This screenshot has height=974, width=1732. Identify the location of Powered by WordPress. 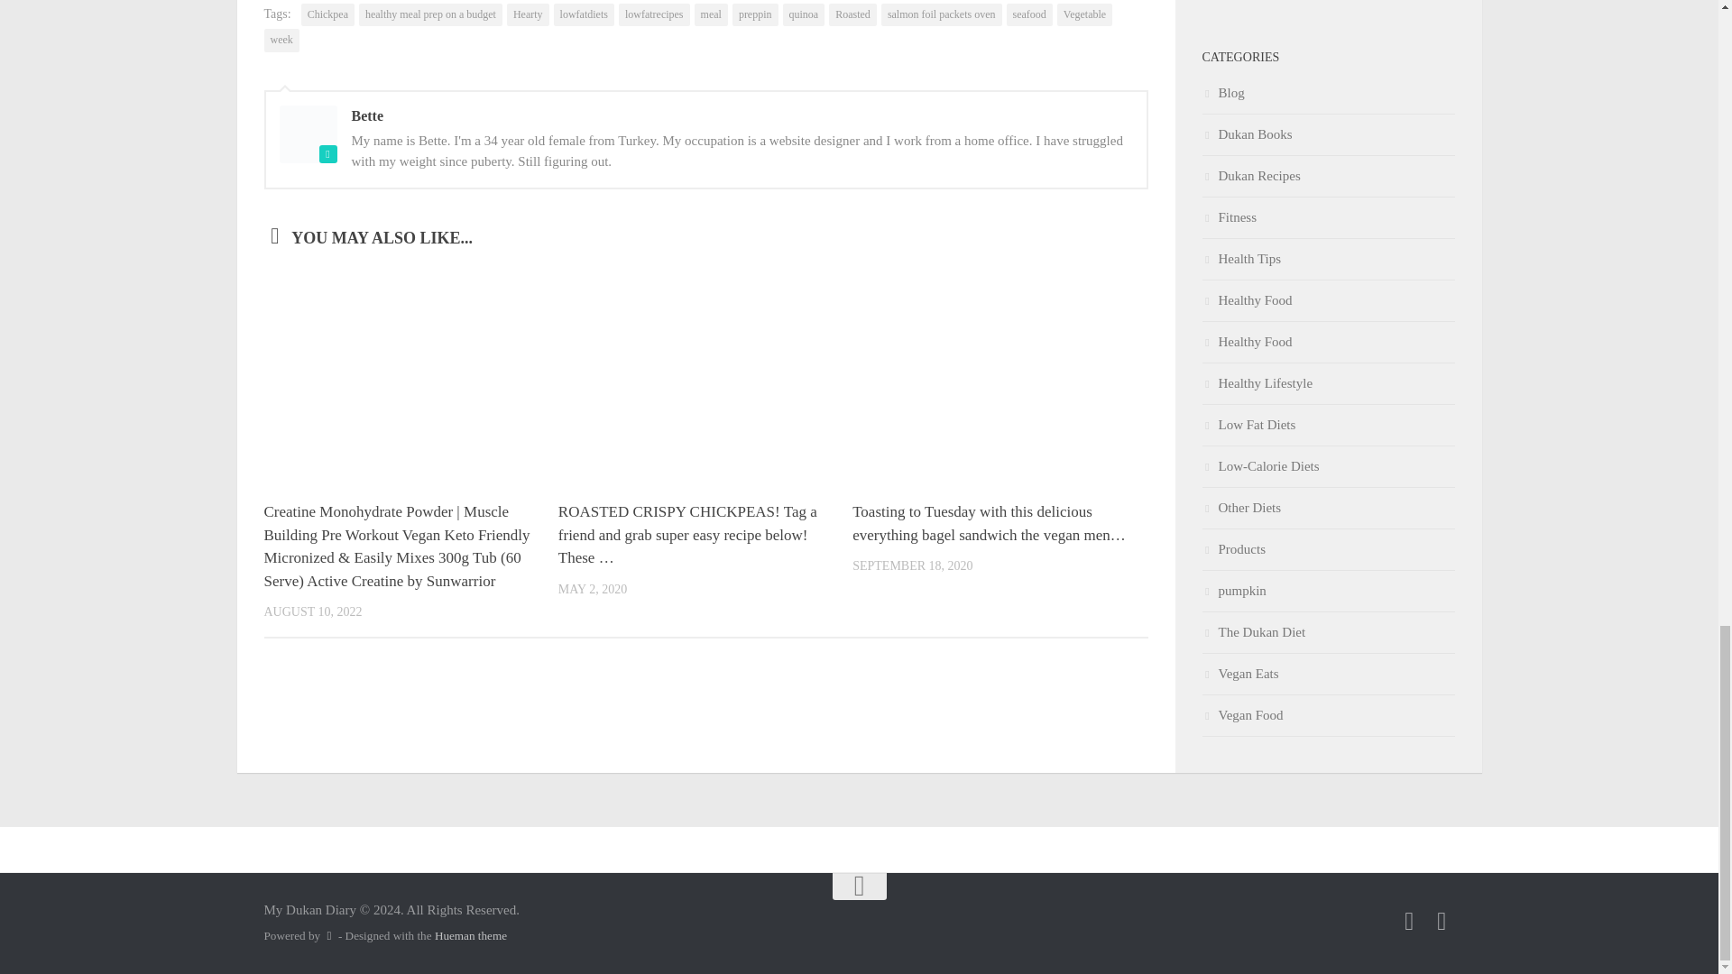
(328, 936).